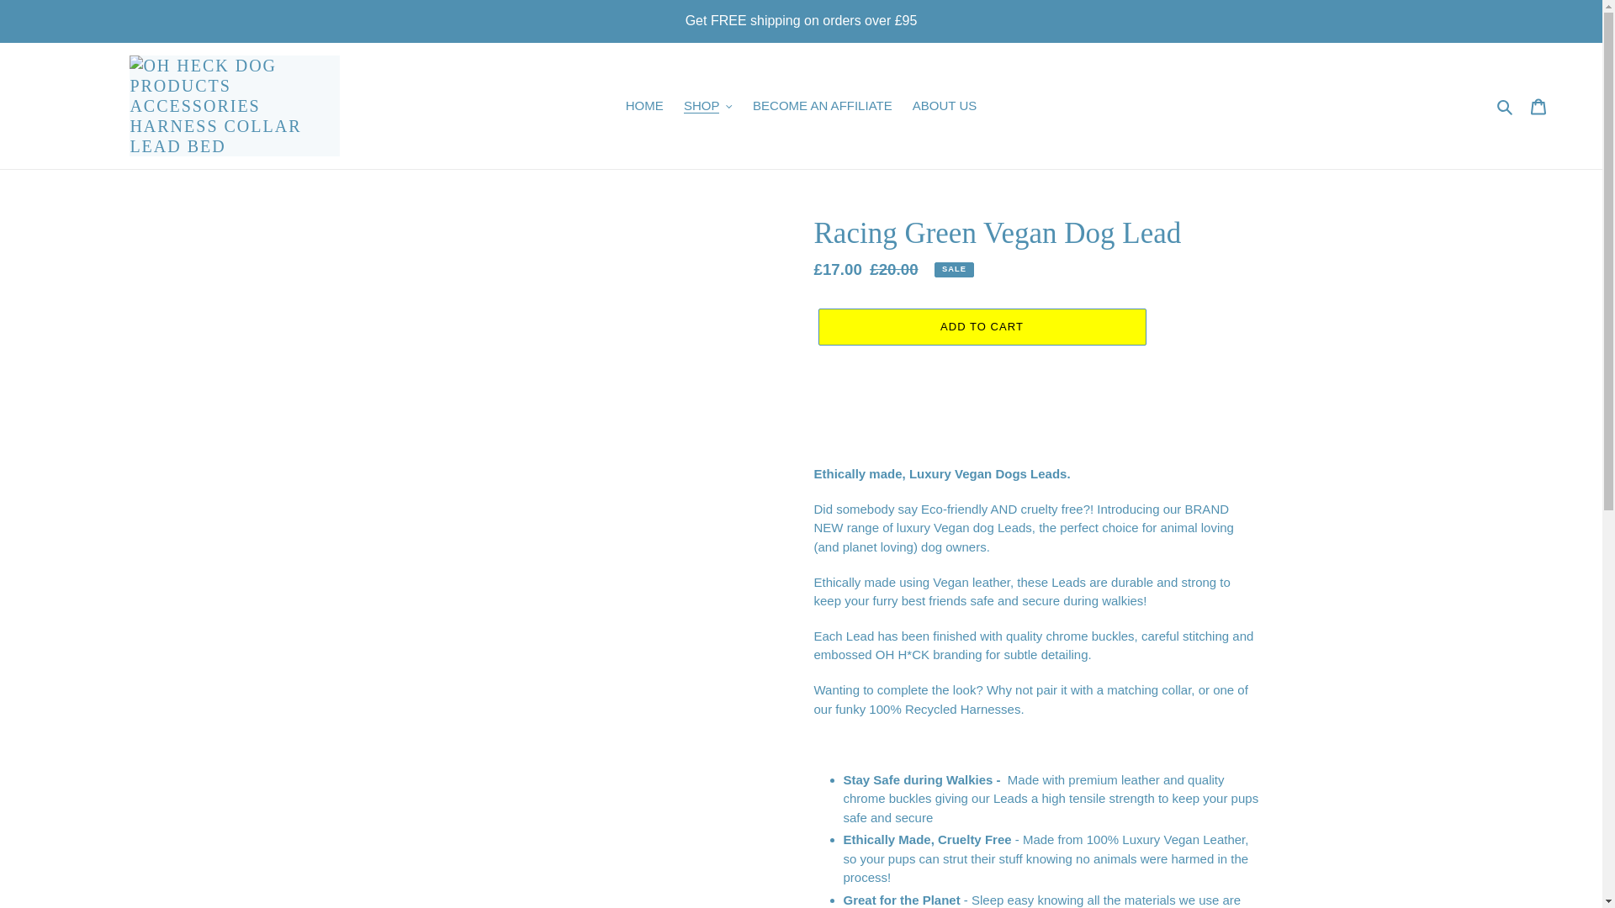 The height and width of the screenshot is (908, 1615). What do you see at coordinates (981, 327) in the screenshot?
I see `ADD TO CART` at bounding box center [981, 327].